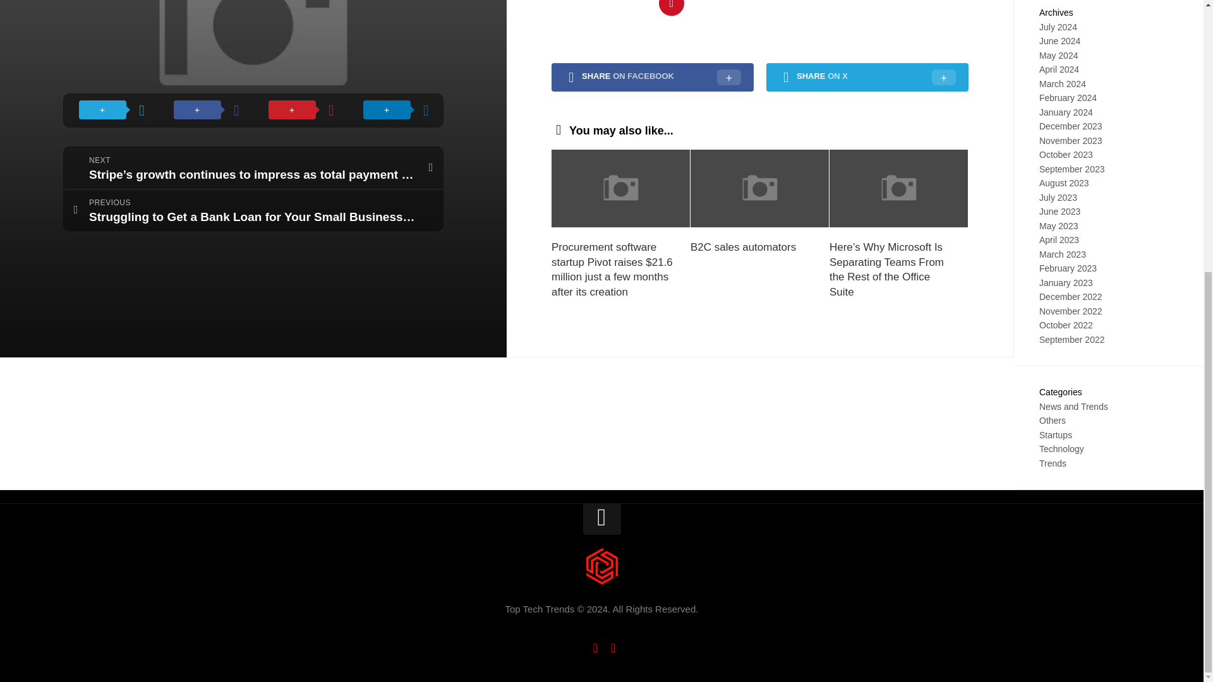 The width and height of the screenshot is (1213, 682). What do you see at coordinates (743, 247) in the screenshot?
I see `B2C sales automators` at bounding box center [743, 247].